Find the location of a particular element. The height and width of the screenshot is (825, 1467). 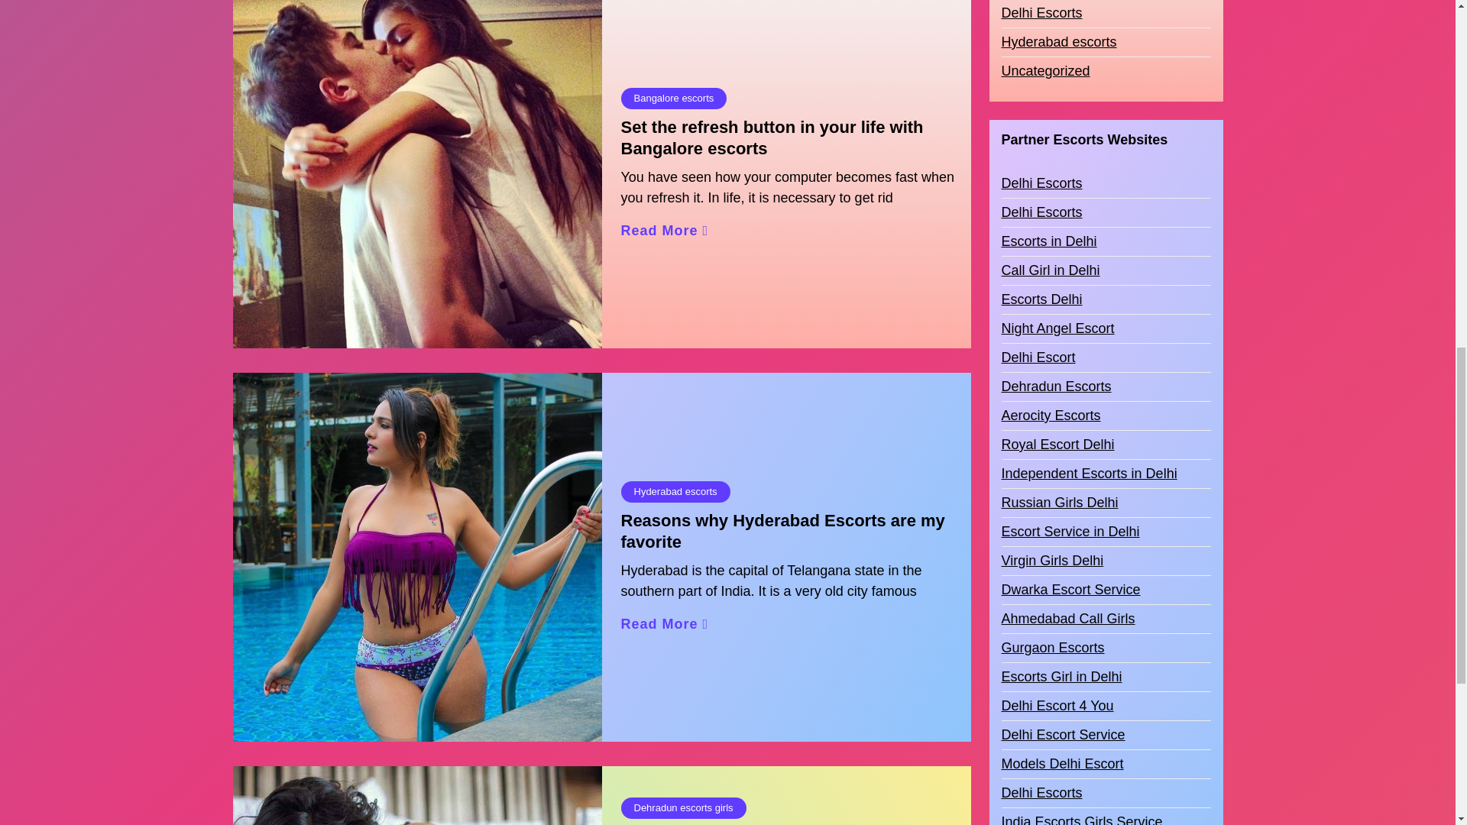

Set the refresh button in your life with Bangalore escorts is located at coordinates (792, 138).